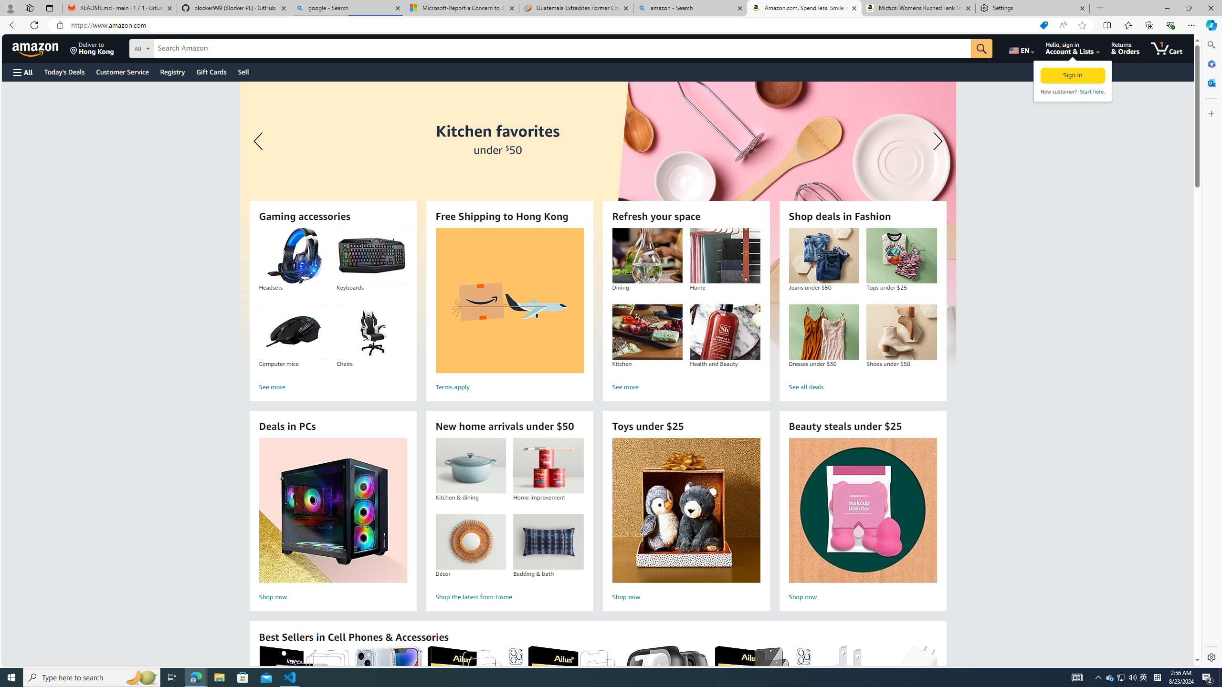 The width and height of the screenshot is (1222, 687). Describe the element at coordinates (64, 72) in the screenshot. I see `Today's Deals` at that location.